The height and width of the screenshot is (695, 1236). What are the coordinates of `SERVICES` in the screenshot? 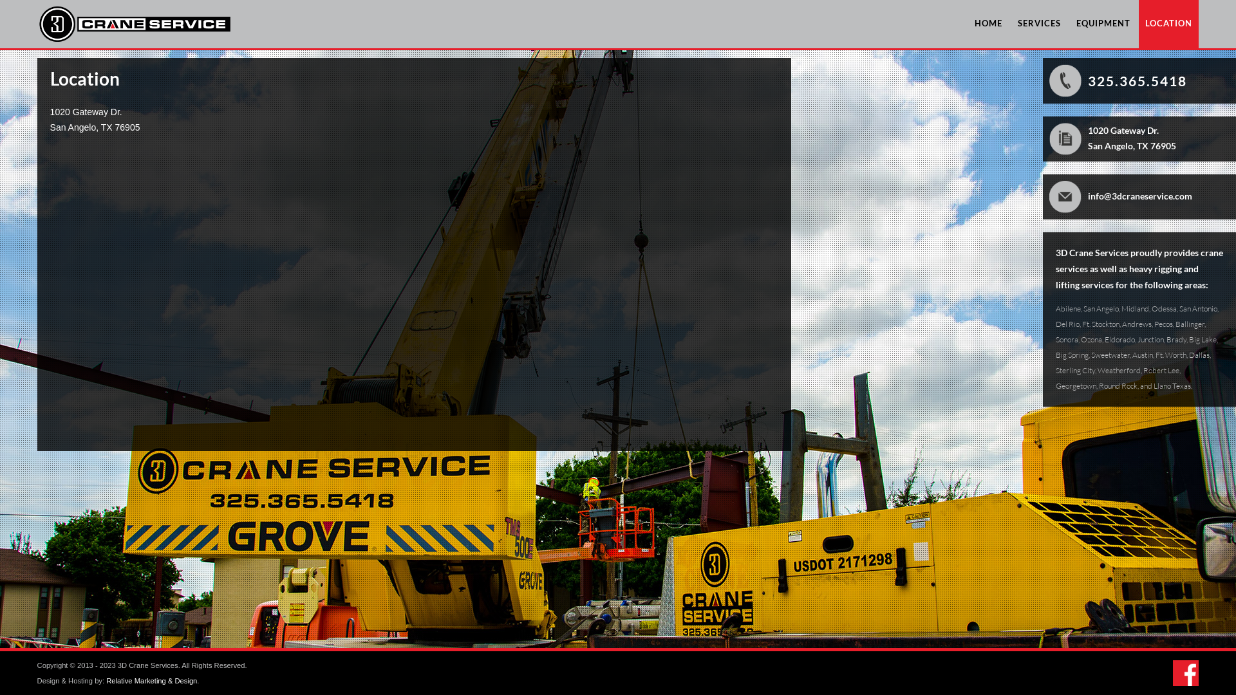 It's located at (1039, 24).